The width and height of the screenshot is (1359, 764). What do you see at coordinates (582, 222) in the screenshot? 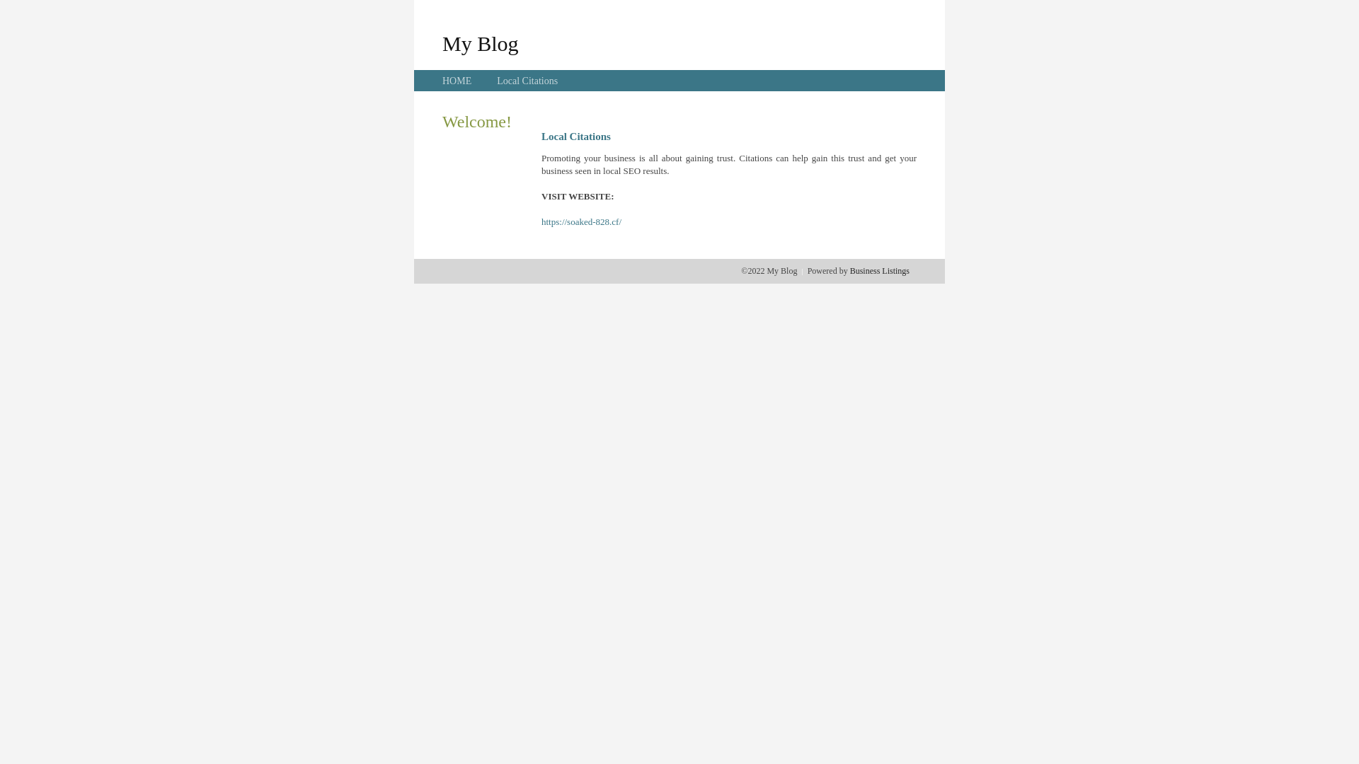
I see `https://soaked-828.cf/` at bounding box center [582, 222].